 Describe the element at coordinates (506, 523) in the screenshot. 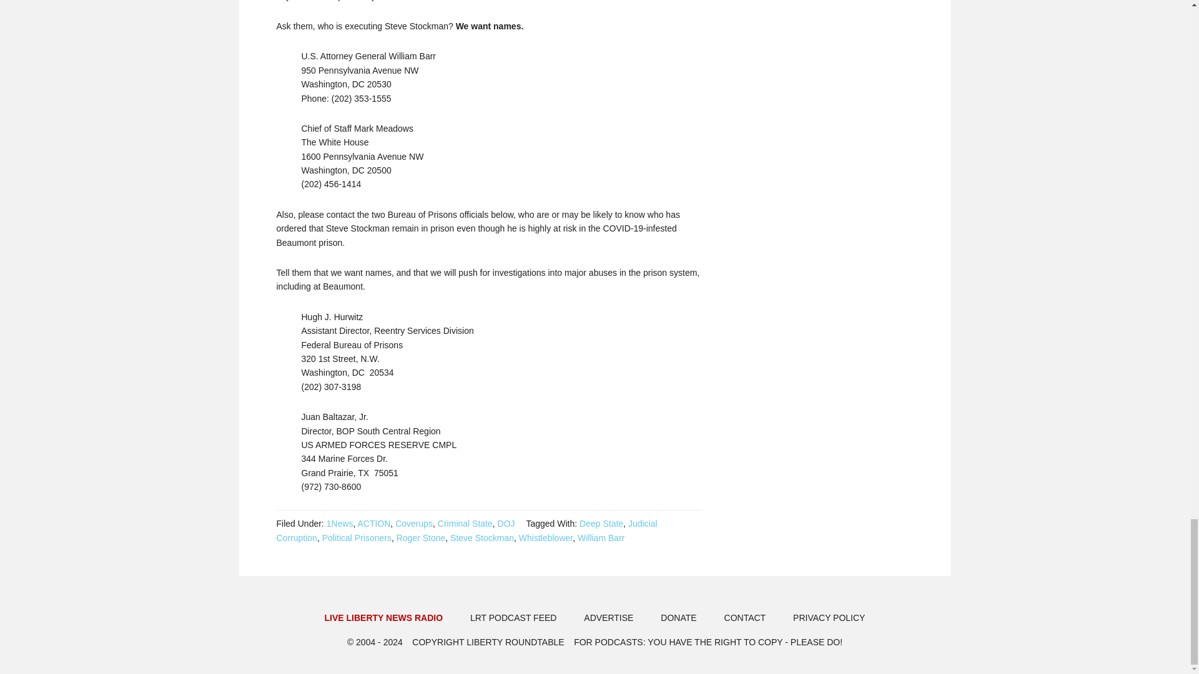

I see `DOJ` at that location.